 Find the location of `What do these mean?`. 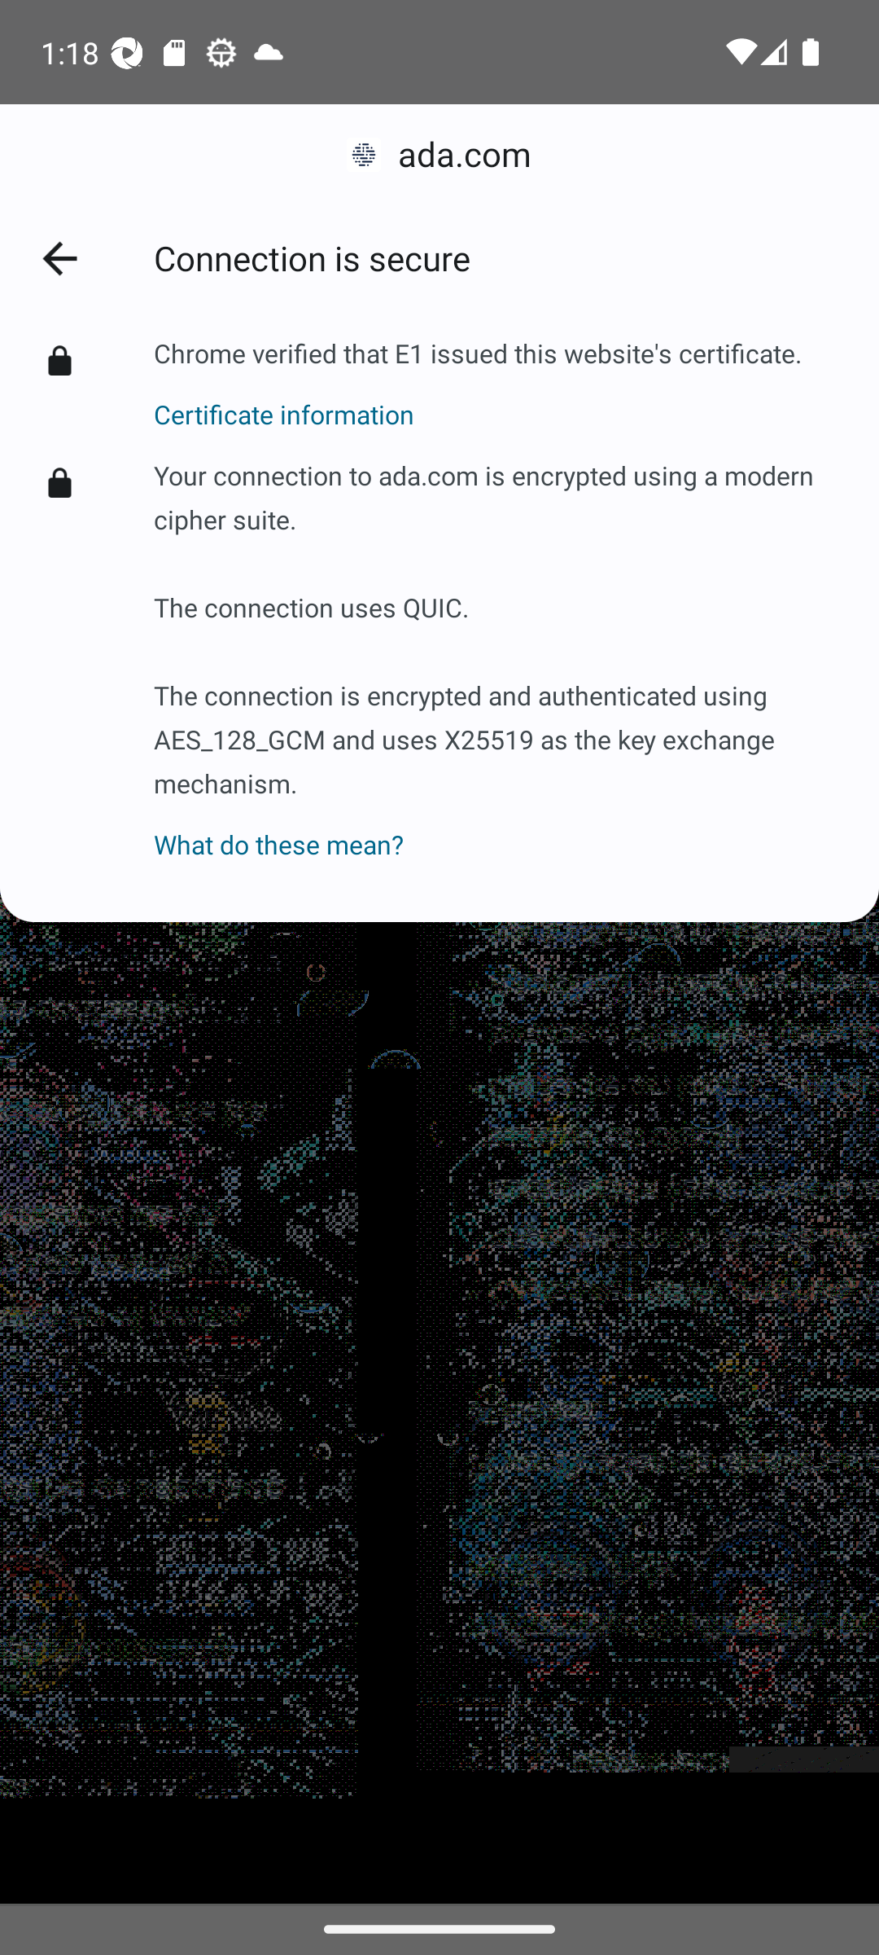

What do these mean? is located at coordinates (499, 831).